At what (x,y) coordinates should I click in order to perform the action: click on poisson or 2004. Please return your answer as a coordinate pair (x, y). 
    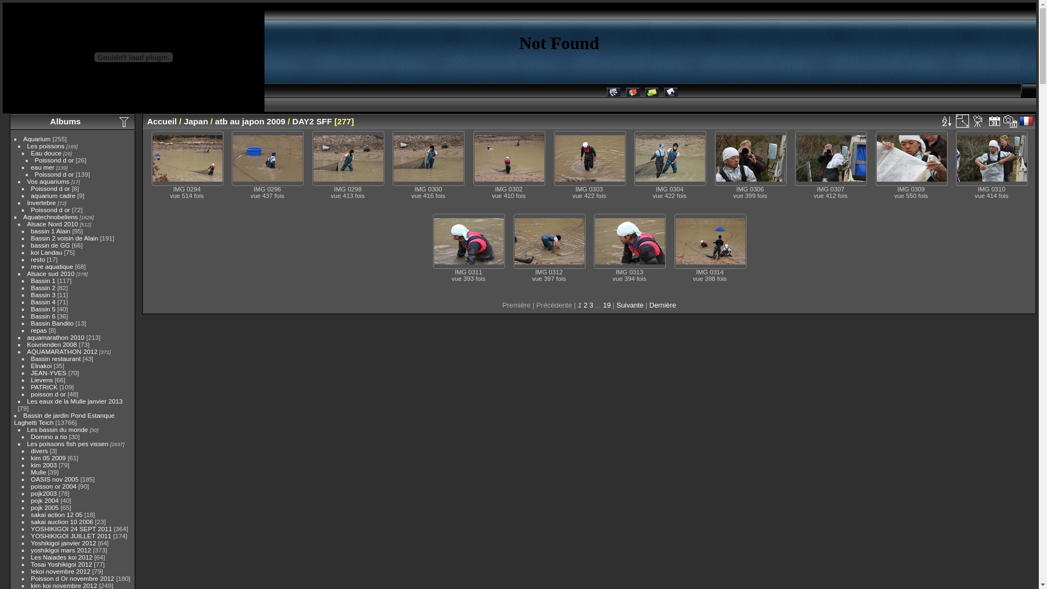
    Looking at the image, I should click on (54, 486).